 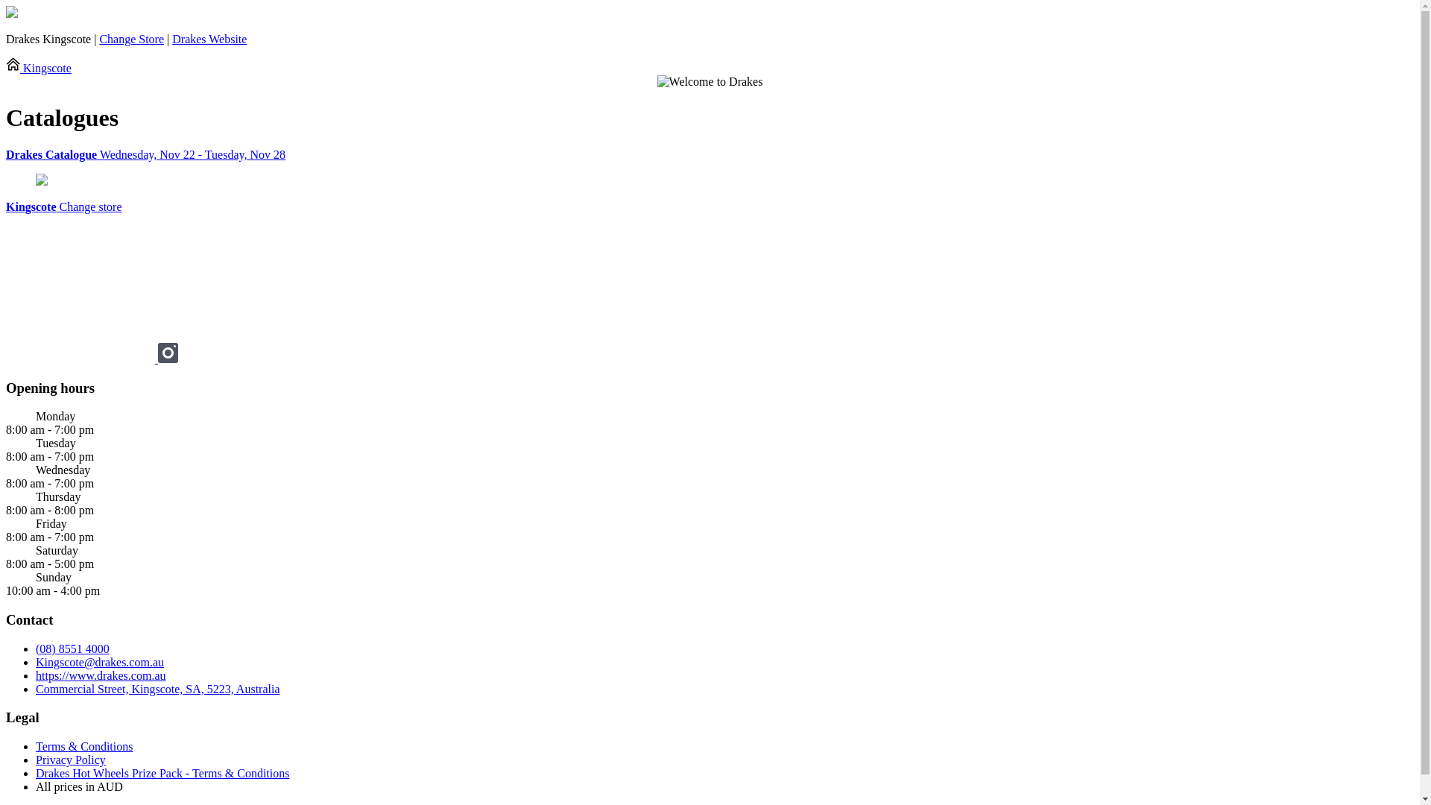 I want to click on Privacy Policy, so click(x=71, y=760).